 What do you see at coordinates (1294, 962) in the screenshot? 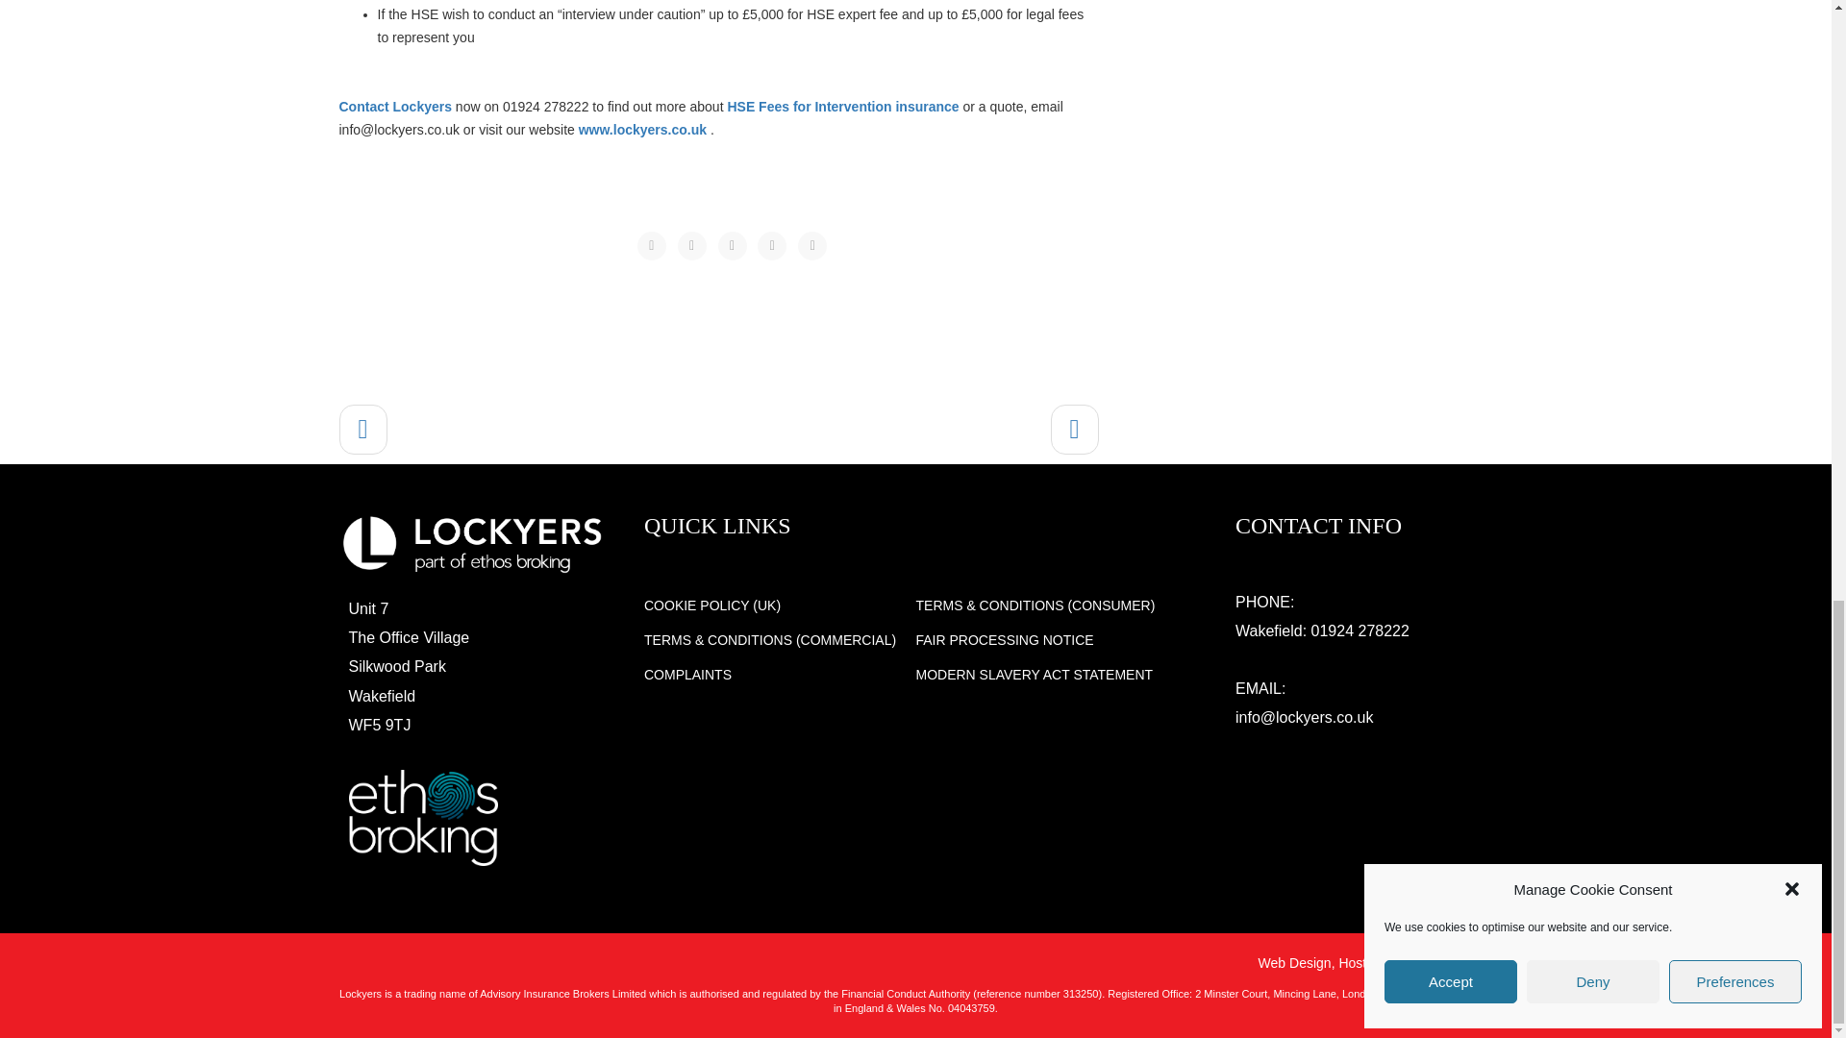
I see `Web Design` at bounding box center [1294, 962].